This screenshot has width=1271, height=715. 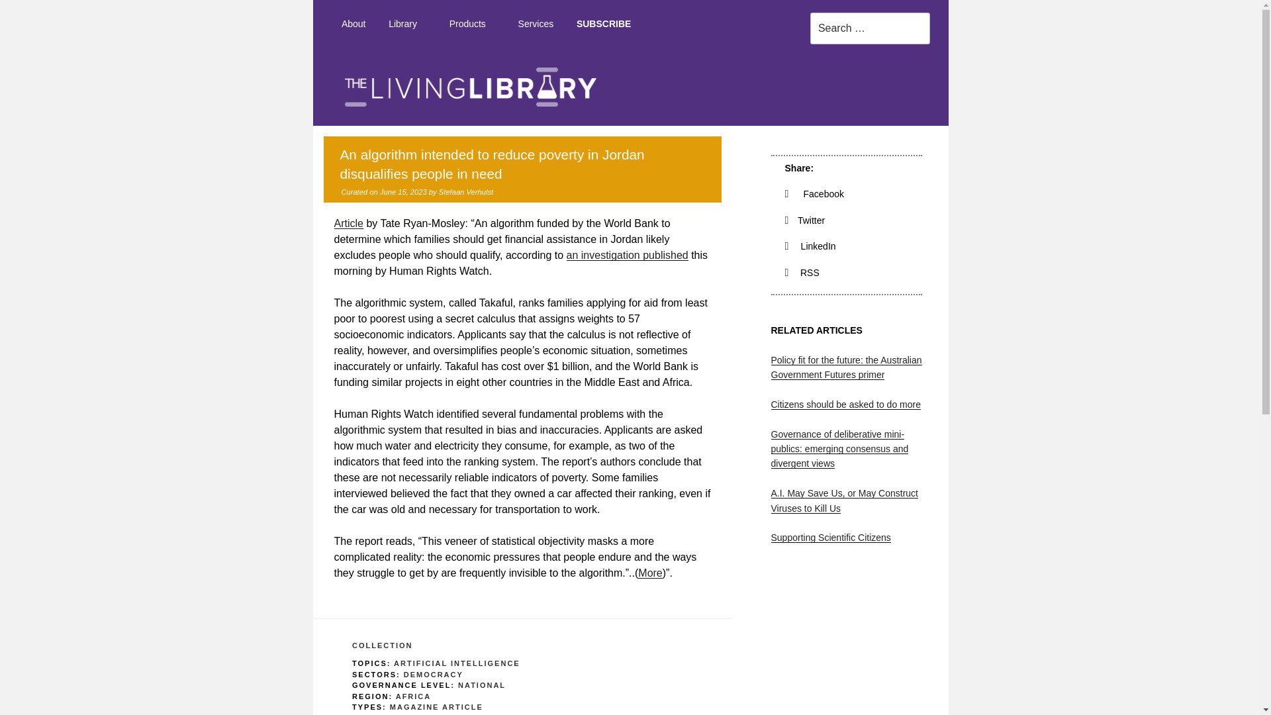 What do you see at coordinates (815, 194) in the screenshot?
I see `  Facebook` at bounding box center [815, 194].